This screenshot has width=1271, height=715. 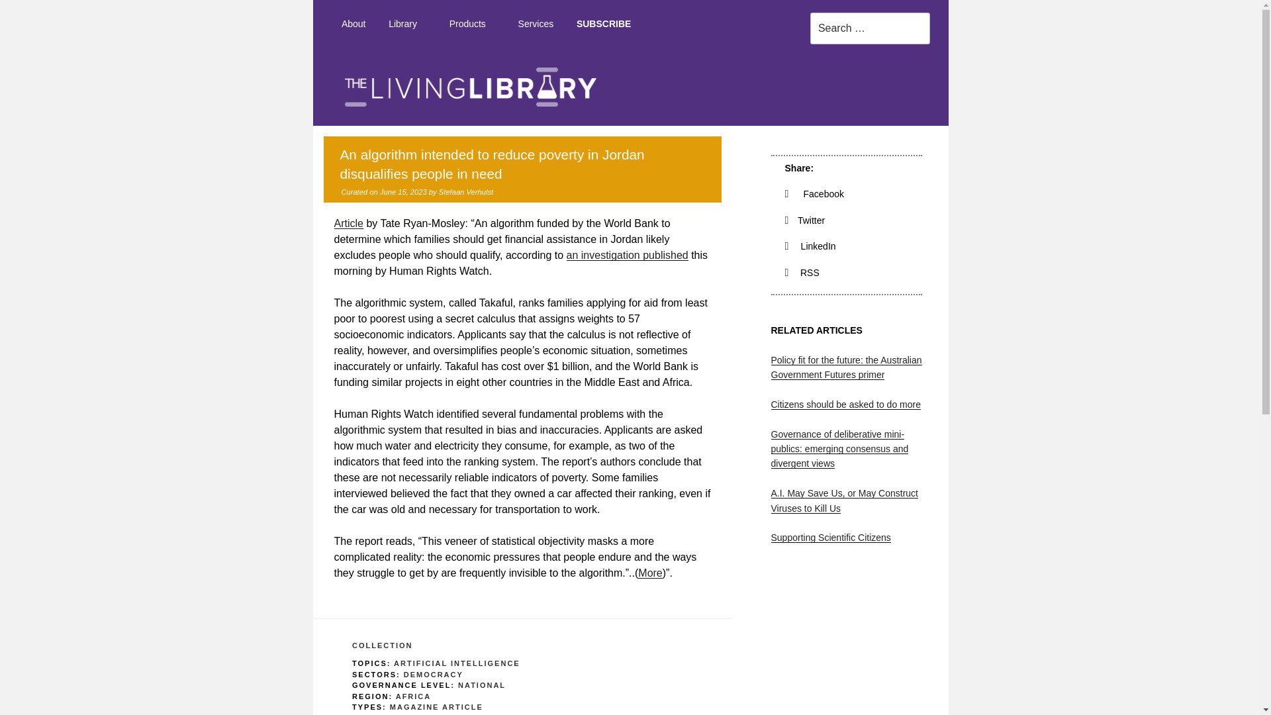 What do you see at coordinates (815, 194) in the screenshot?
I see `  Facebook` at bounding box center [815, 194].